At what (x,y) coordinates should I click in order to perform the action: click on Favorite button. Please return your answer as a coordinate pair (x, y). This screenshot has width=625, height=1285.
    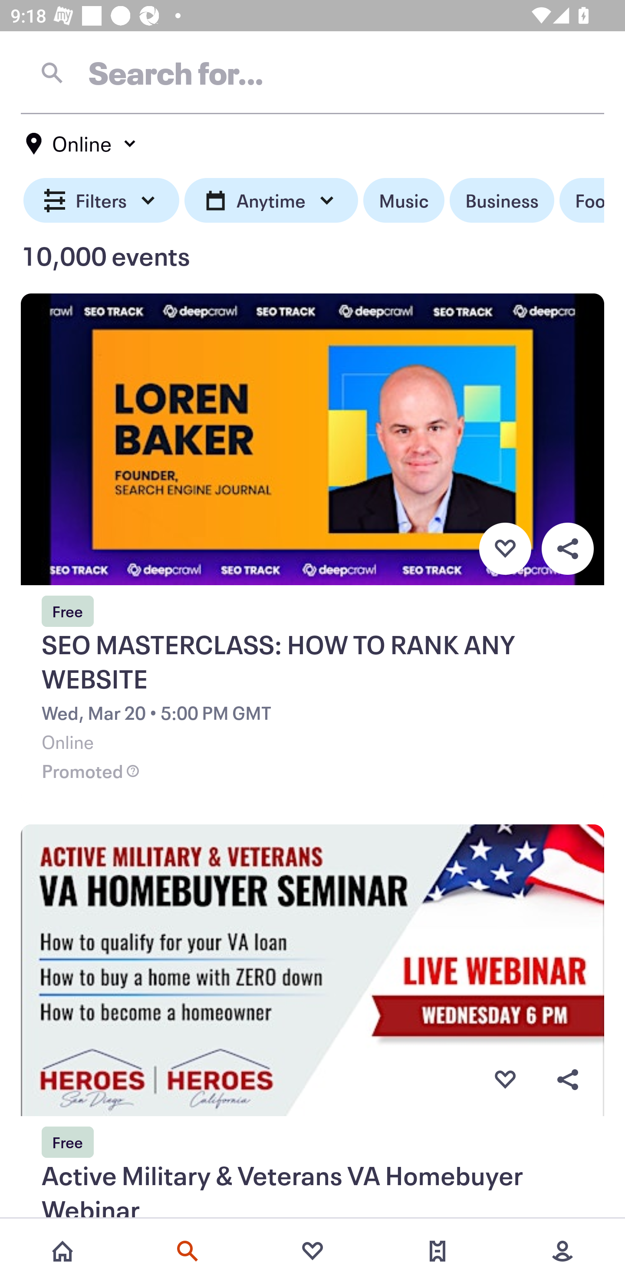
    Looking at the image, I should click on (505, 1080).